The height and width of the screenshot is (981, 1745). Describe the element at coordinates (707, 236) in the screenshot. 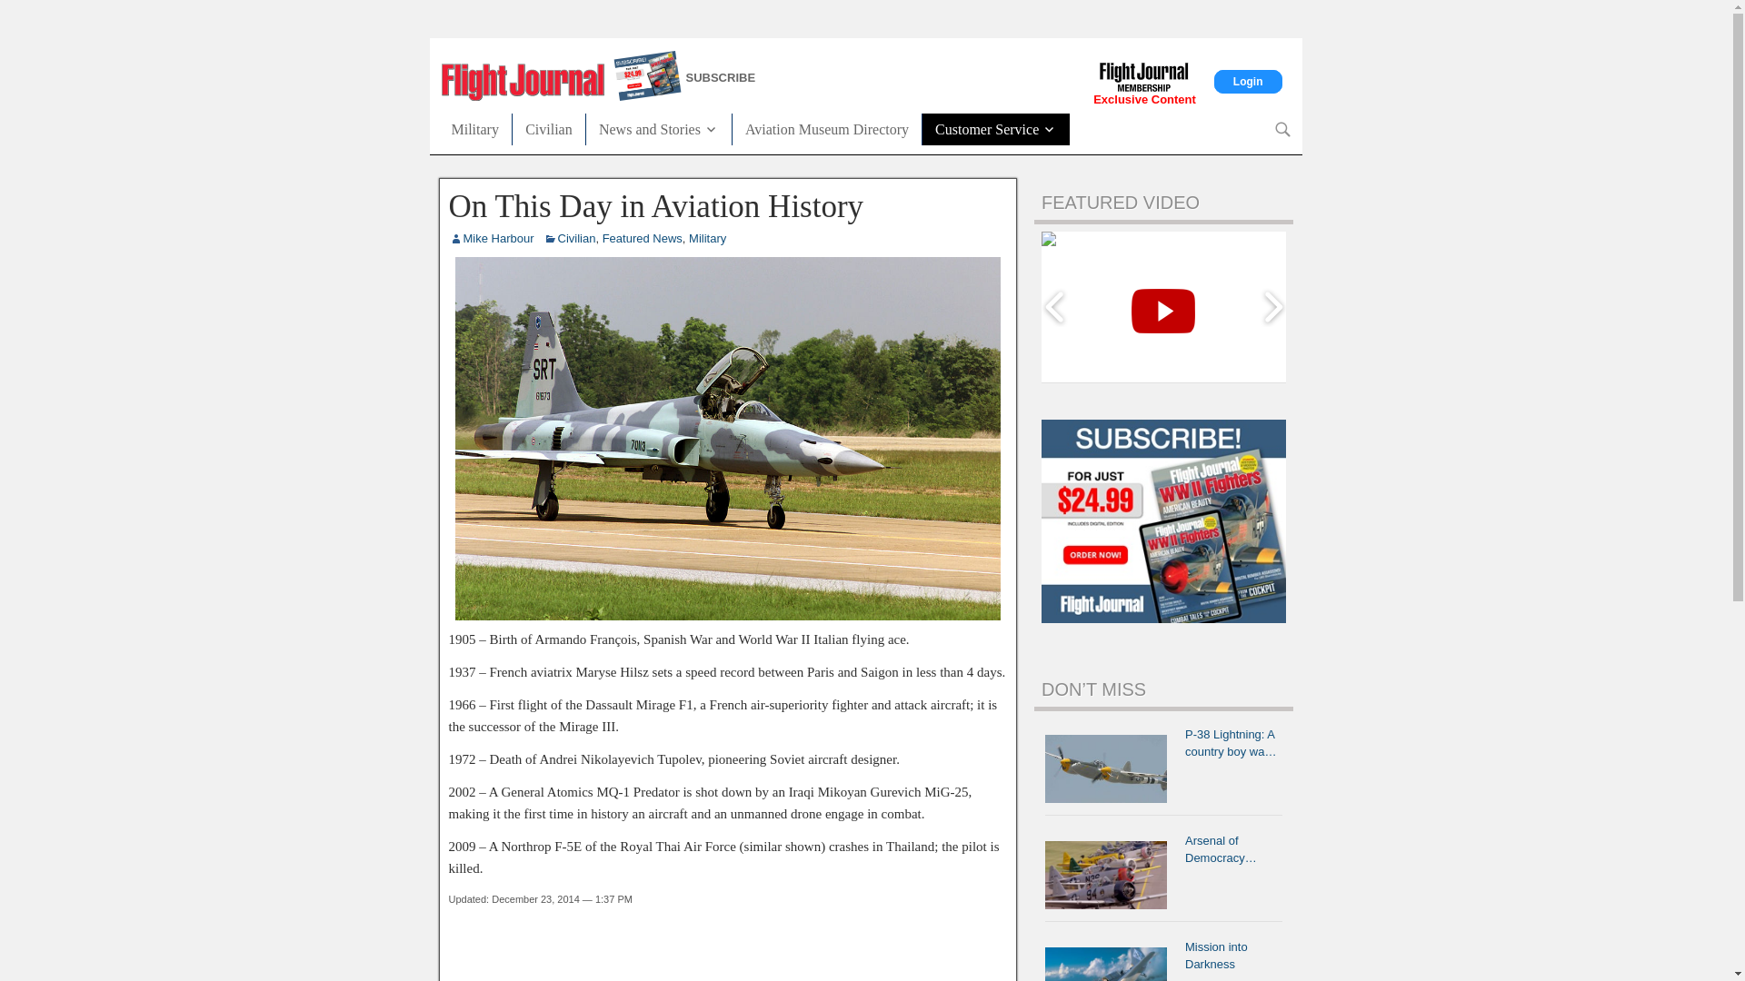

I see `Military` at that location.